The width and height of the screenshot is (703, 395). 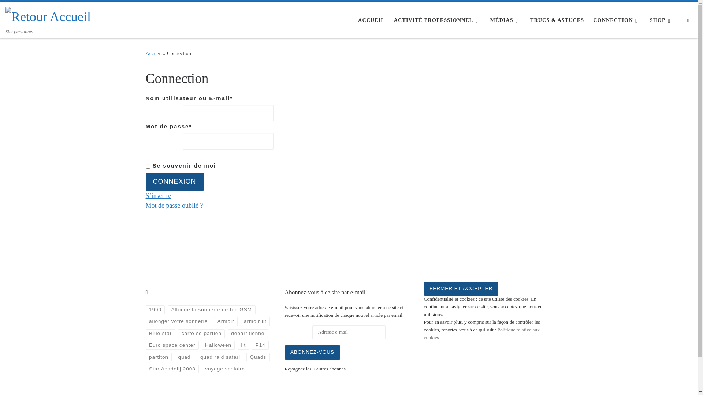 What do you see at coordinates (220, 357) in the screenshot?
I see `quad raid safari` at bounding box center [220, 357].